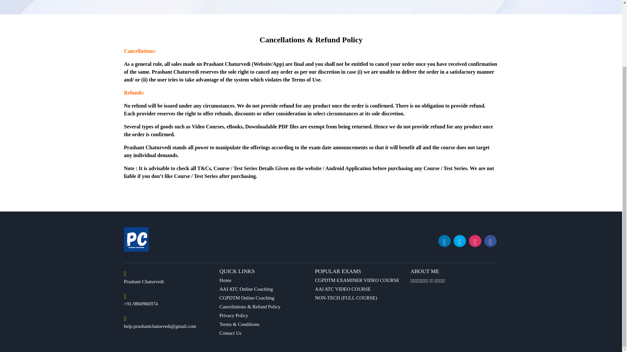 This screenshot has height=352, width=627. What do you see at coordinates (246, 289) in the screenshot?
I see `AAI ATC Online Coaching` at bounding box center [246, 289].